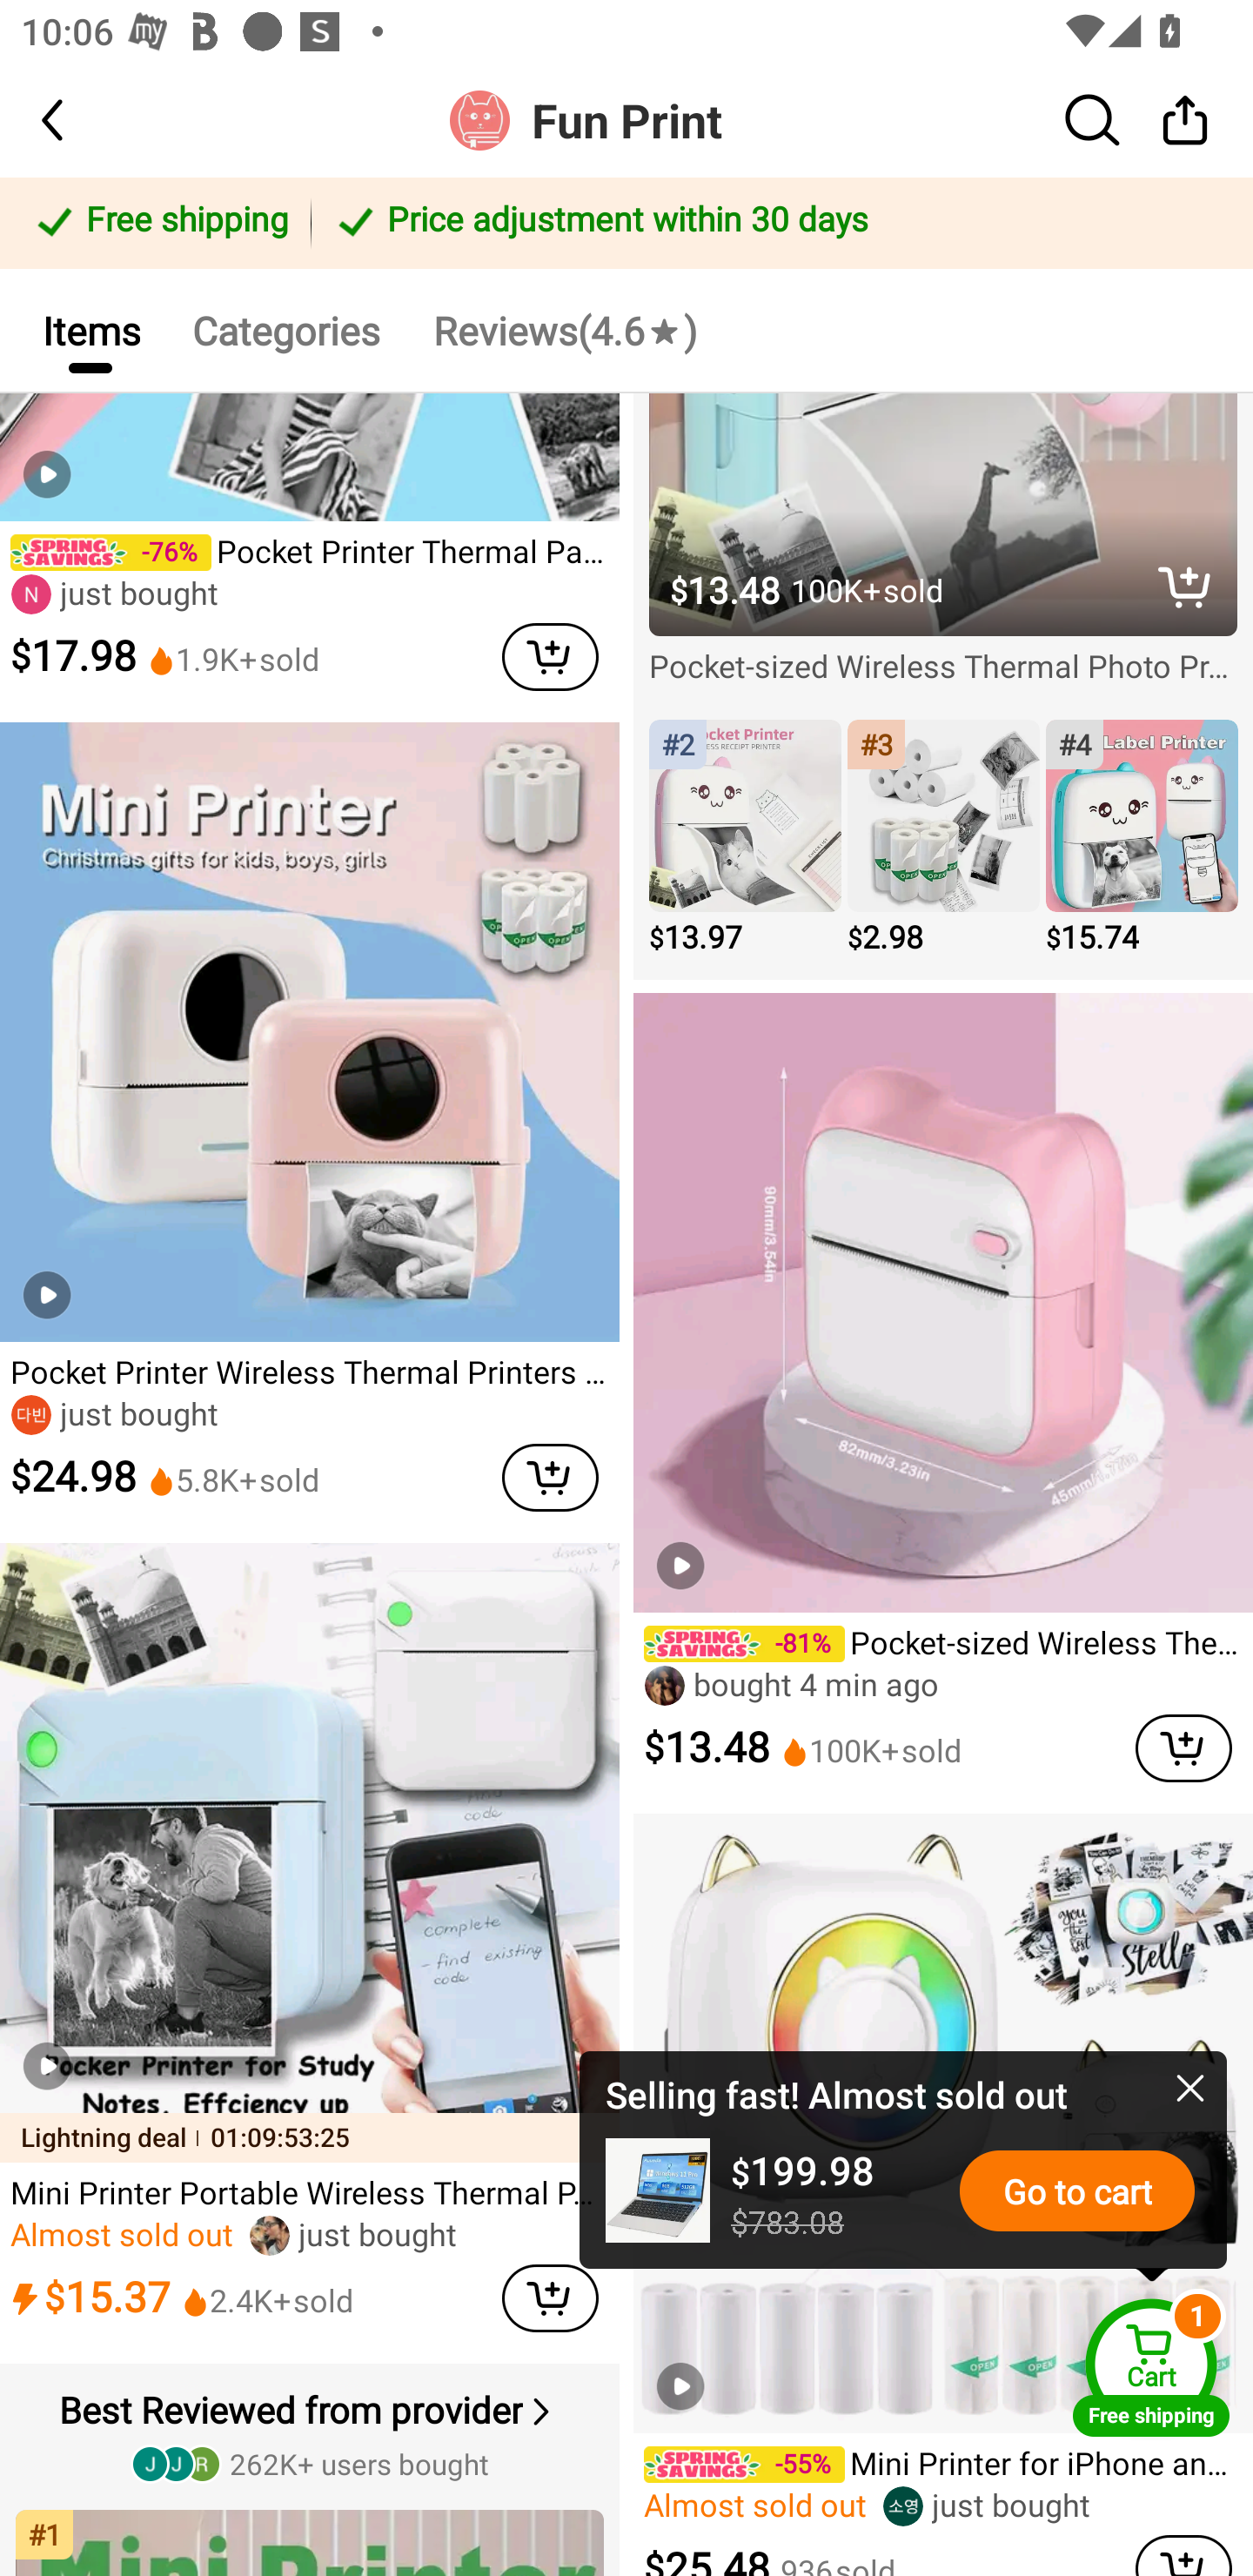  I want to click on Best Reviewed from provider 262K+ users bought, so click(313, 2433).